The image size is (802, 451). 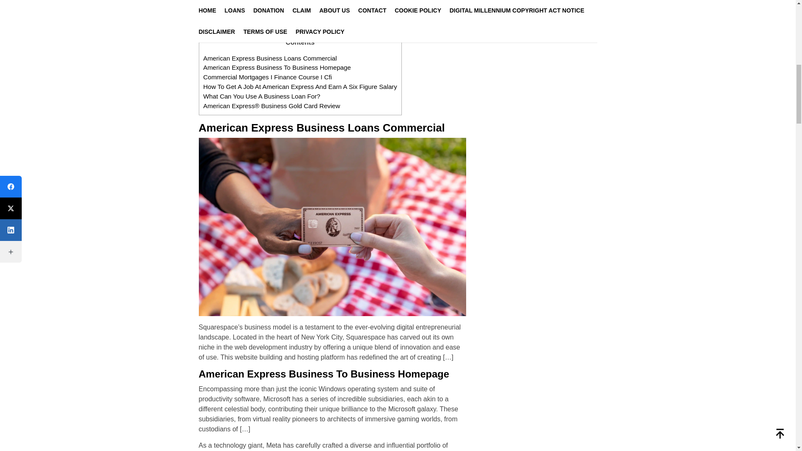 I want to click on American Express Business To Business Homepage, so click(x=277, y=67).